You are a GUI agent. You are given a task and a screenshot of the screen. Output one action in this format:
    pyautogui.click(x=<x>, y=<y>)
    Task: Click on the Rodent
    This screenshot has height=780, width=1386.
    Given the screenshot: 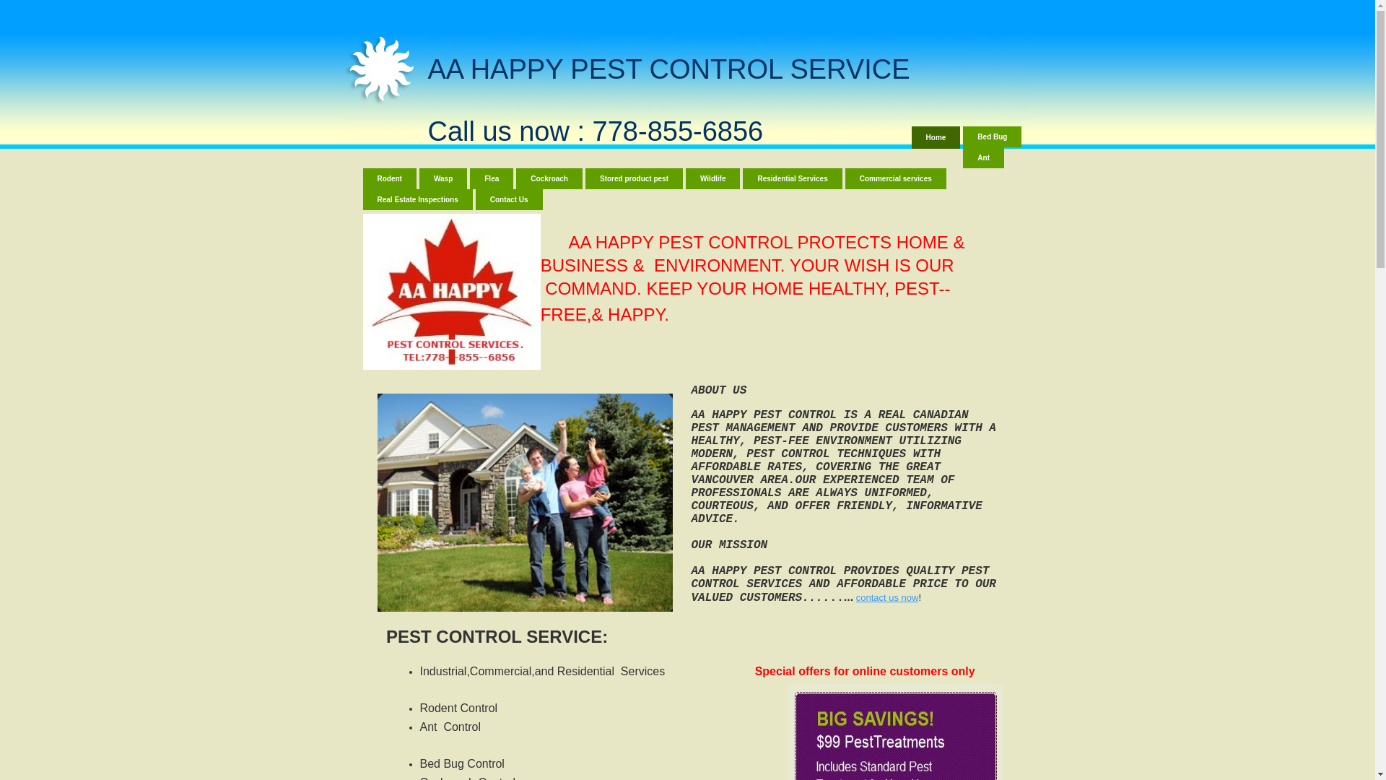 What is the action you would take?
    pyautogui.click(x=389, y=179)
    